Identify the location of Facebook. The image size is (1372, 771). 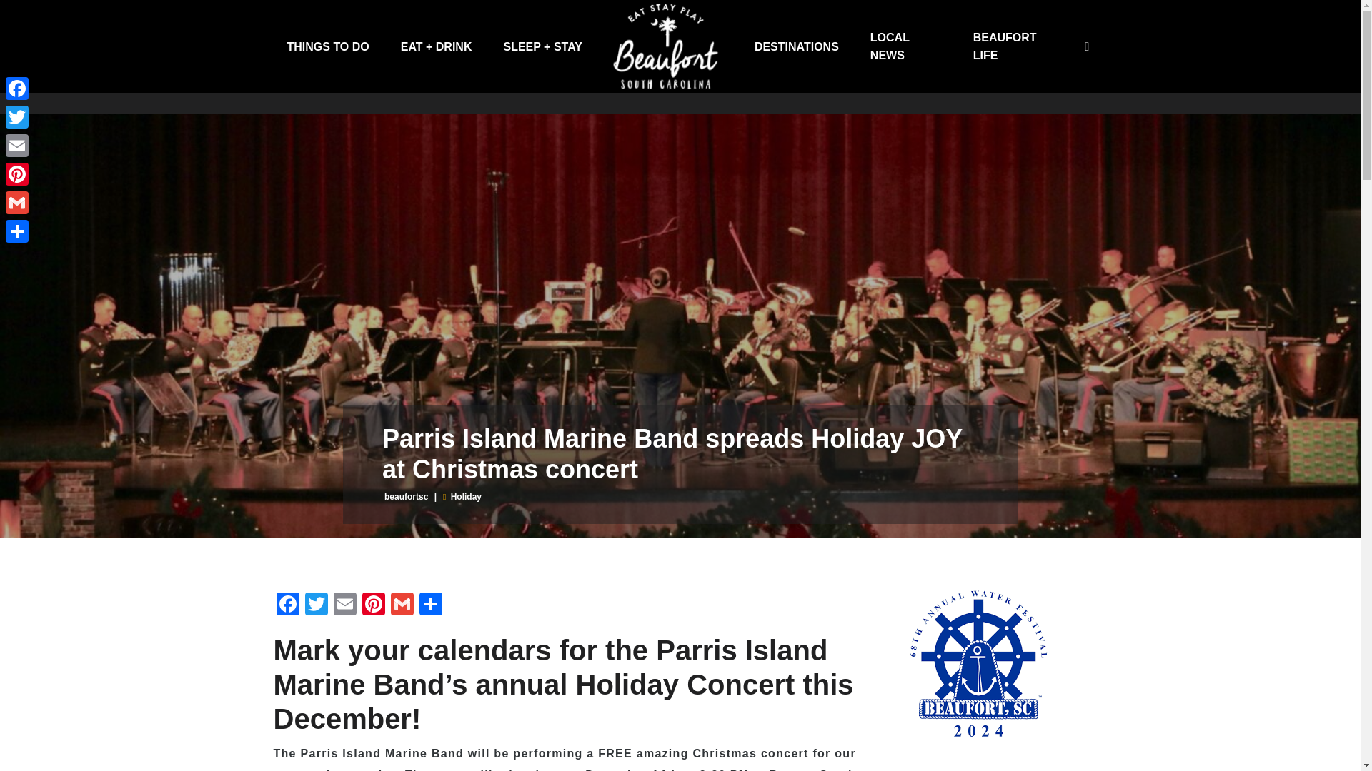
(287, 605).